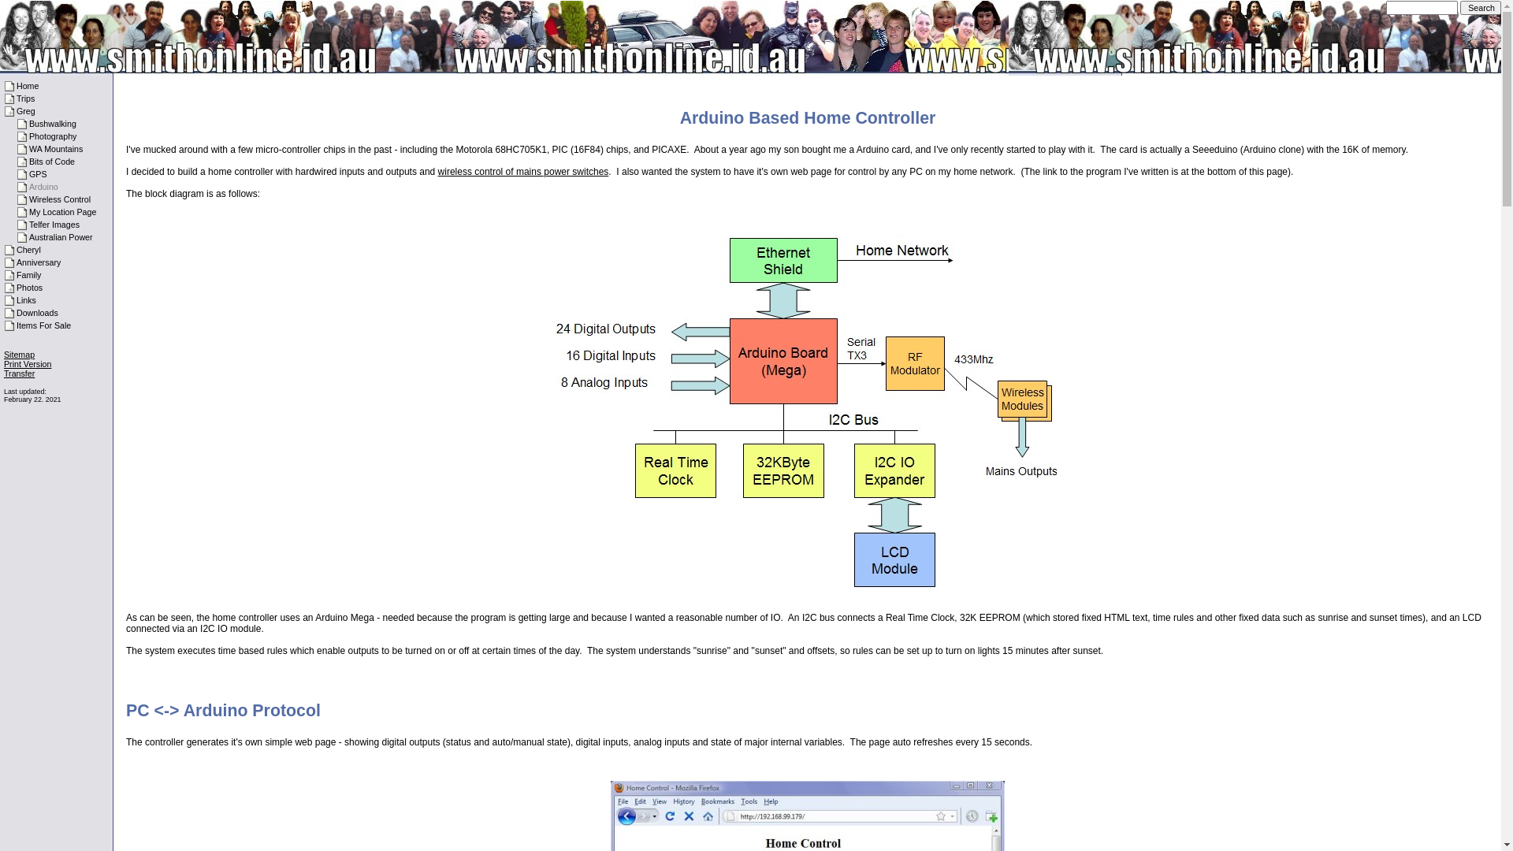  I want to click on Downloads, so click(38, 313).